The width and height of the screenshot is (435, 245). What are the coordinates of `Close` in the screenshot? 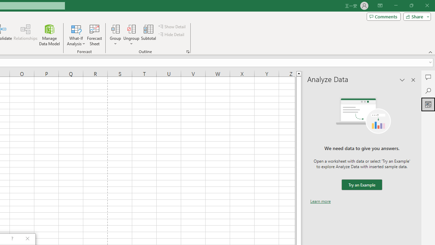 It's located at (427, 5).